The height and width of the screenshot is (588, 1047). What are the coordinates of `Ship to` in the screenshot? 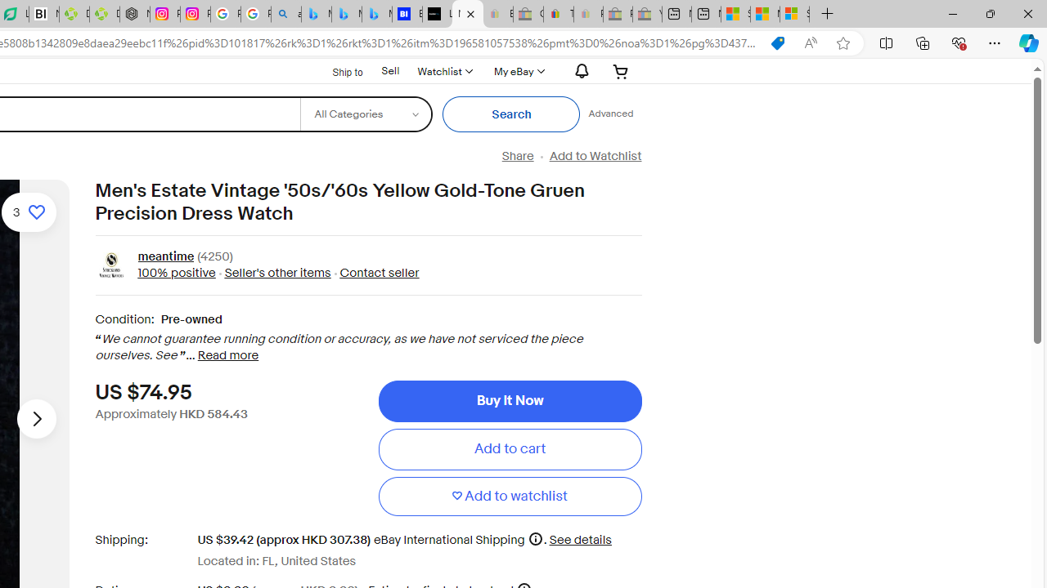 It's located at (337, 70).